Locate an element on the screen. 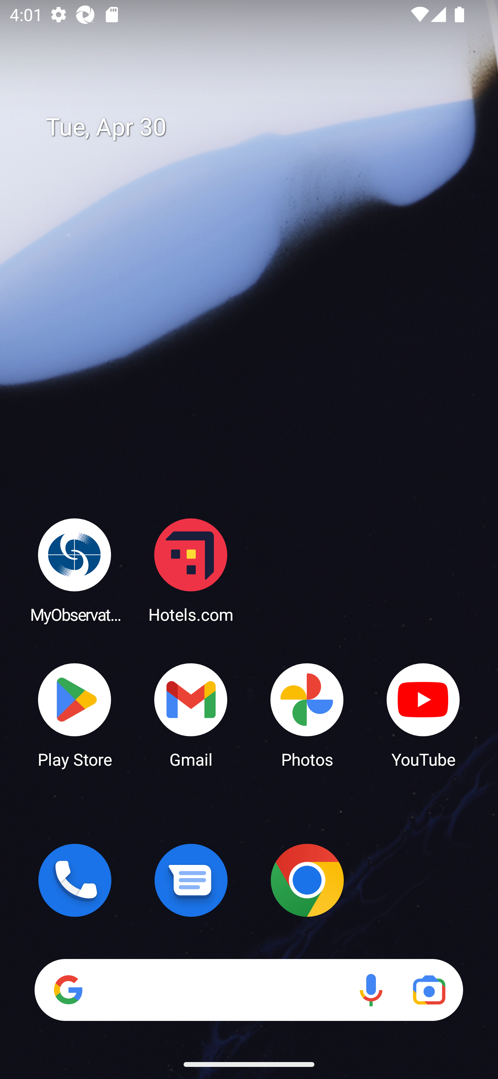 The height and width of the screenshot is (1079, 498). Messages is located at coordinates (191, 880).